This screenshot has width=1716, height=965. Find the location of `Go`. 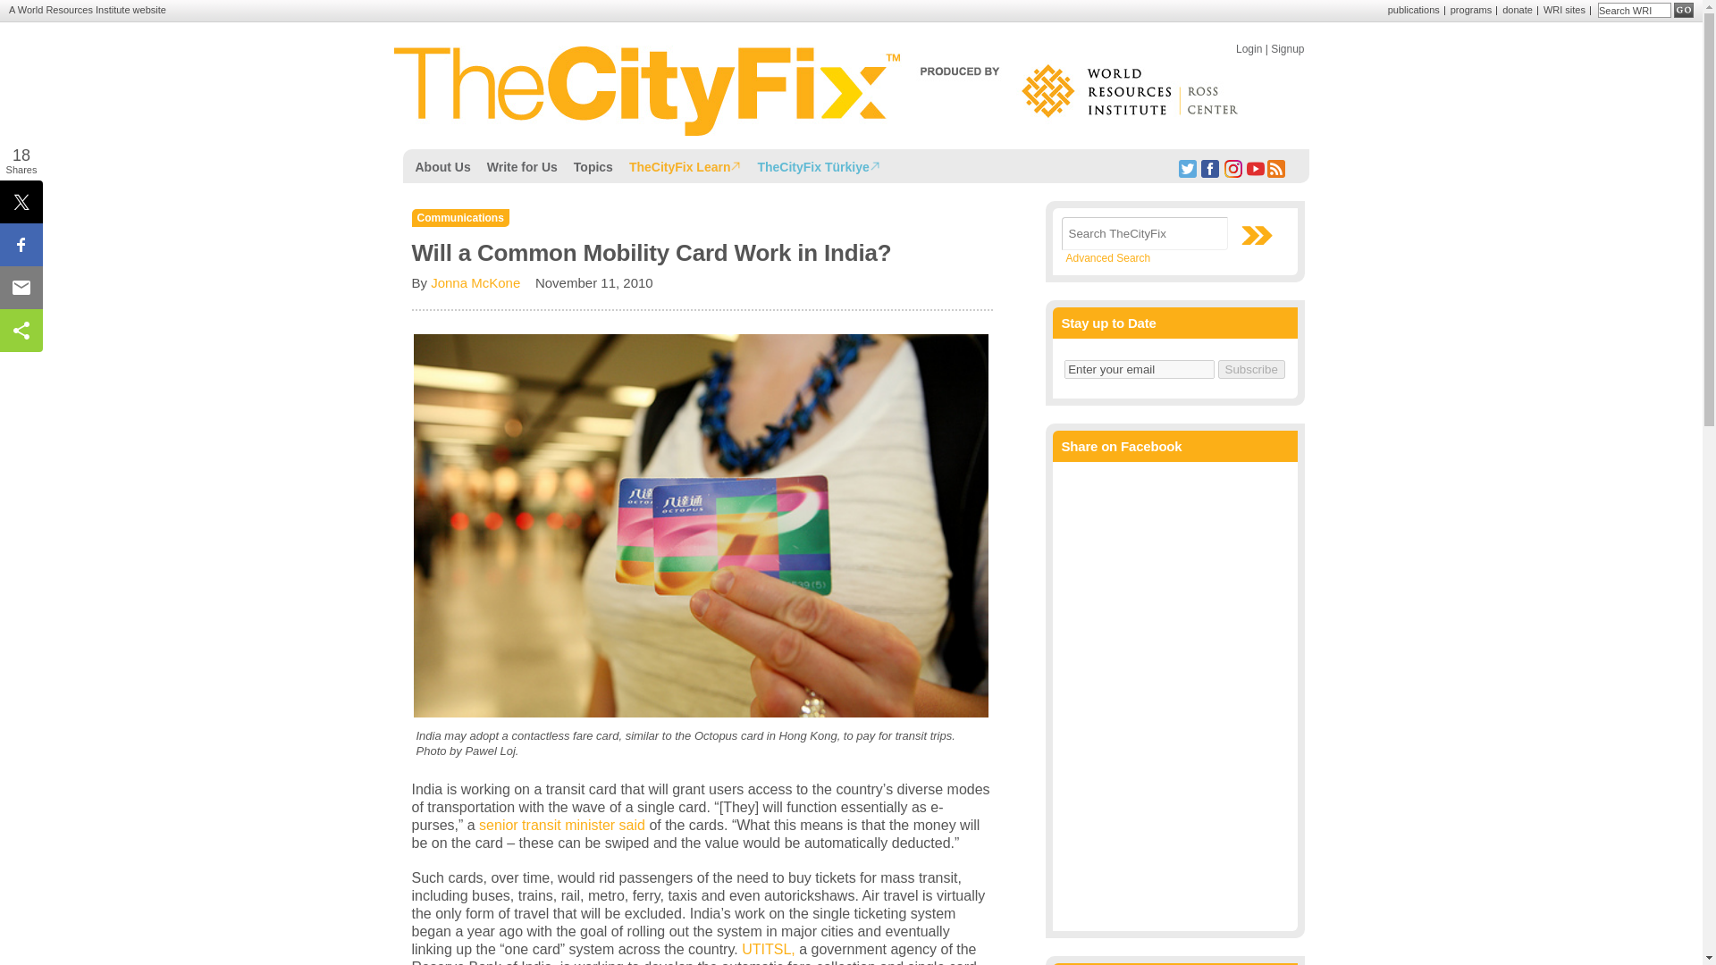

Go is located at coordinates (1684, 11).